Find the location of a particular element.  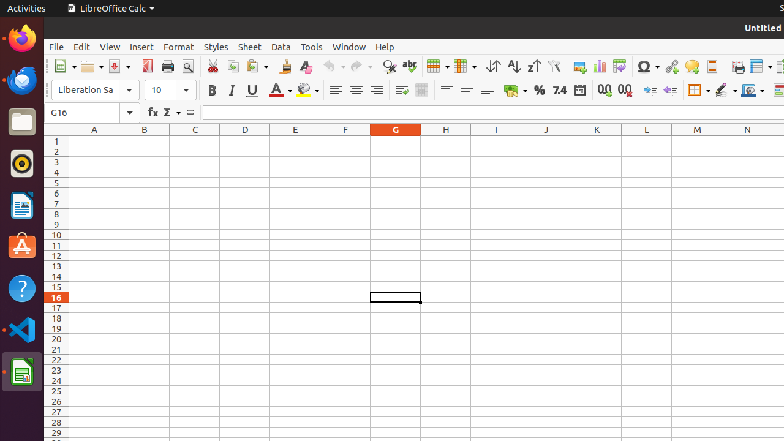

Image is located at coordinates (579, 66).